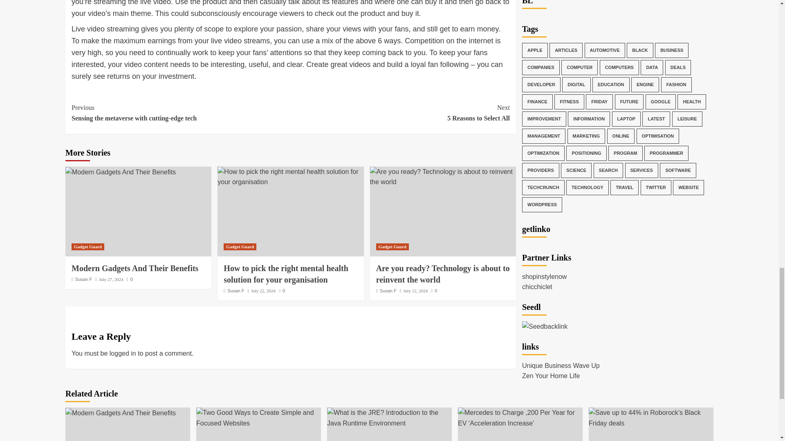  Describe the element at coordinates (281, 291) in the screenshot. I see `0` at that location.